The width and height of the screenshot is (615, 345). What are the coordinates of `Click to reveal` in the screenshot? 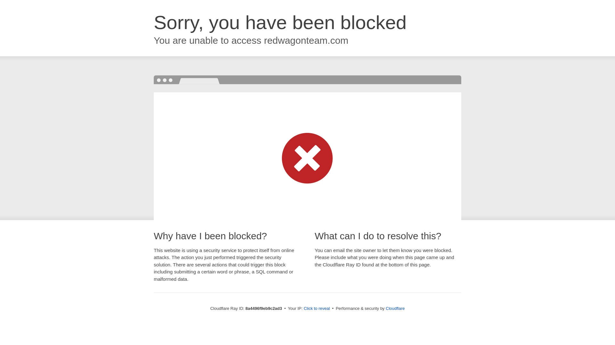 It's located at (316, 309).